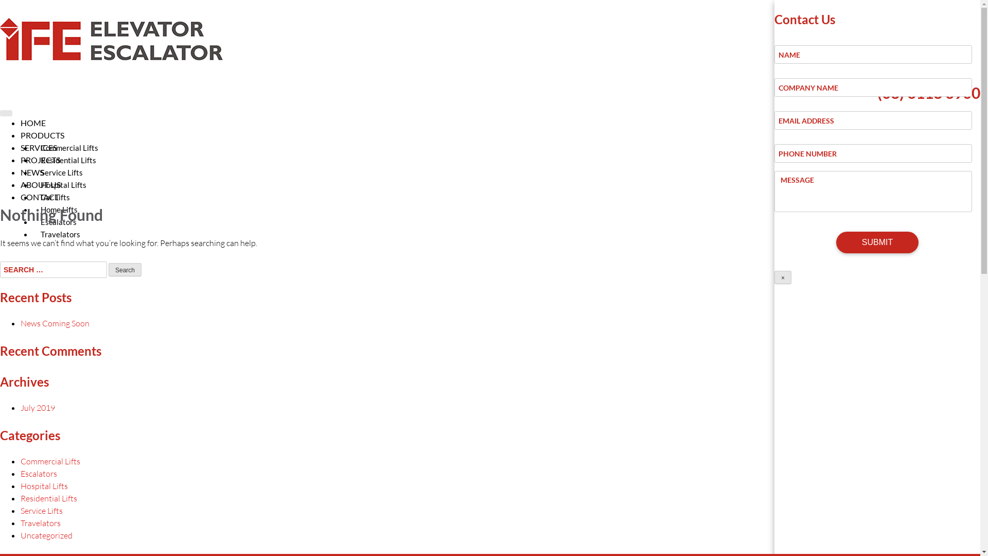  I want to click on Car Lifts, so click(56, 197).